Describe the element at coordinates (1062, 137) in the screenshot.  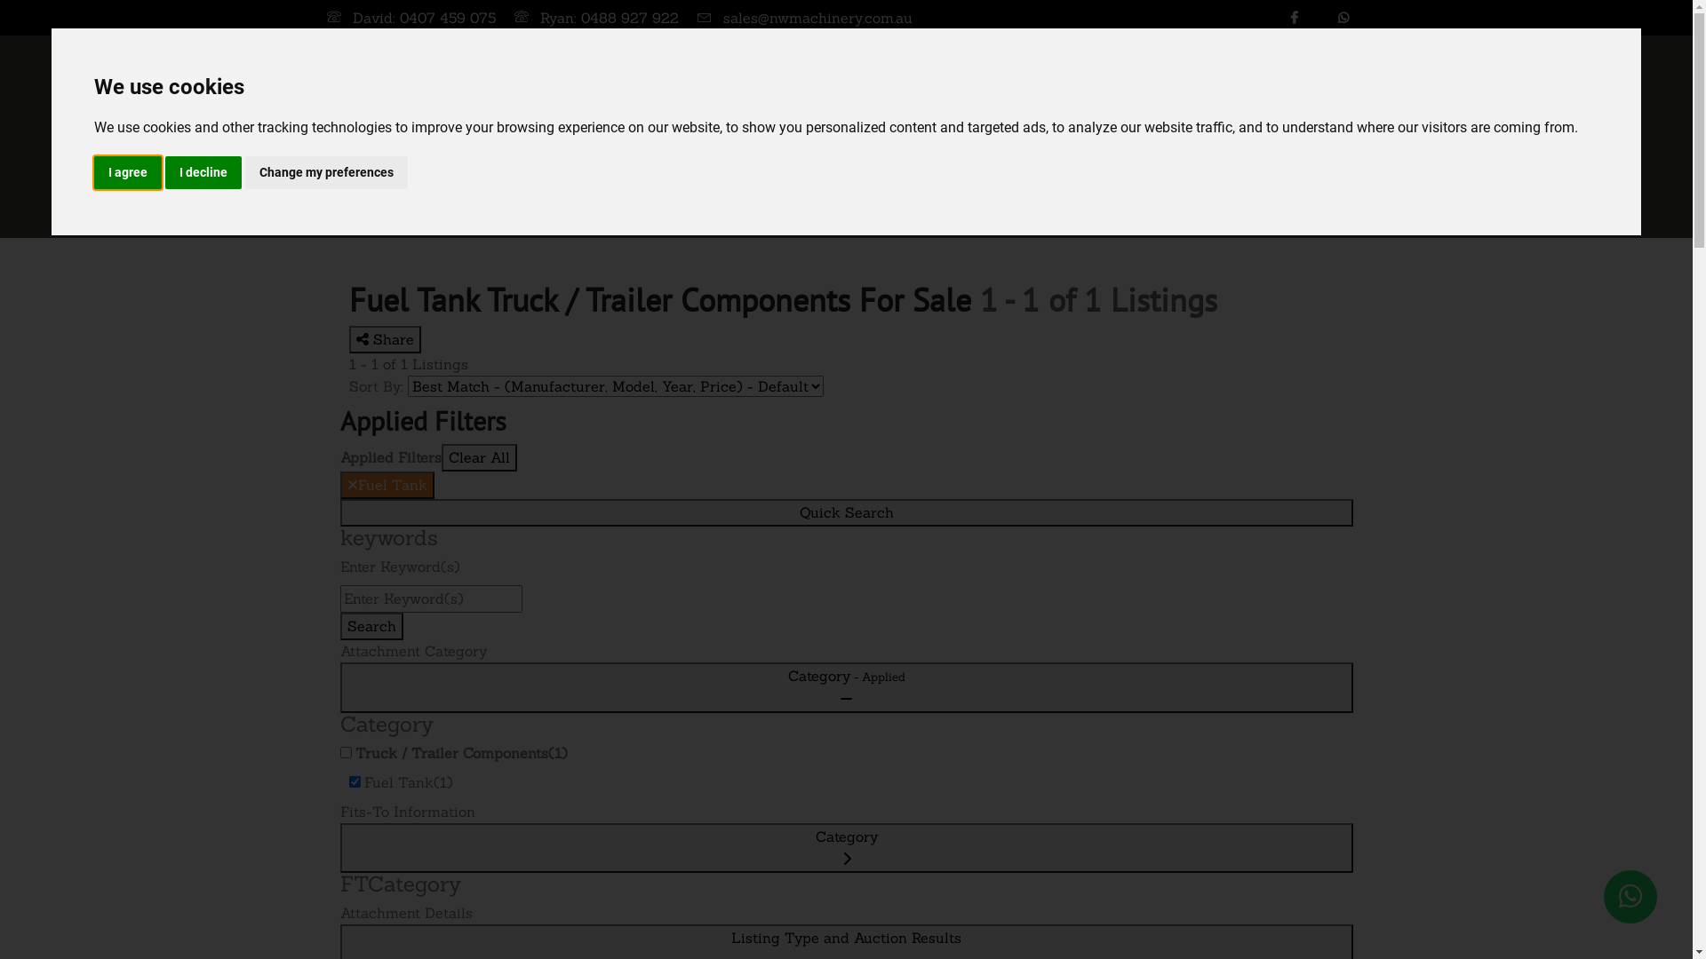
I see `FOR HIRE` at that location.